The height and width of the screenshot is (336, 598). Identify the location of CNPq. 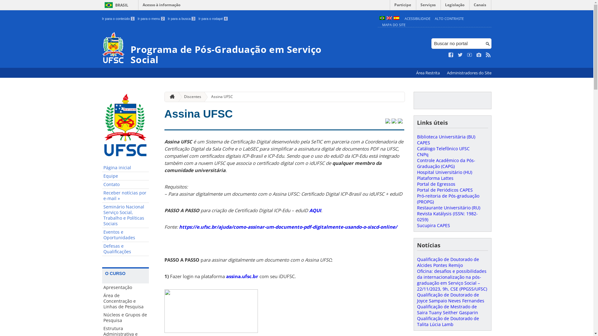
(422, 154).